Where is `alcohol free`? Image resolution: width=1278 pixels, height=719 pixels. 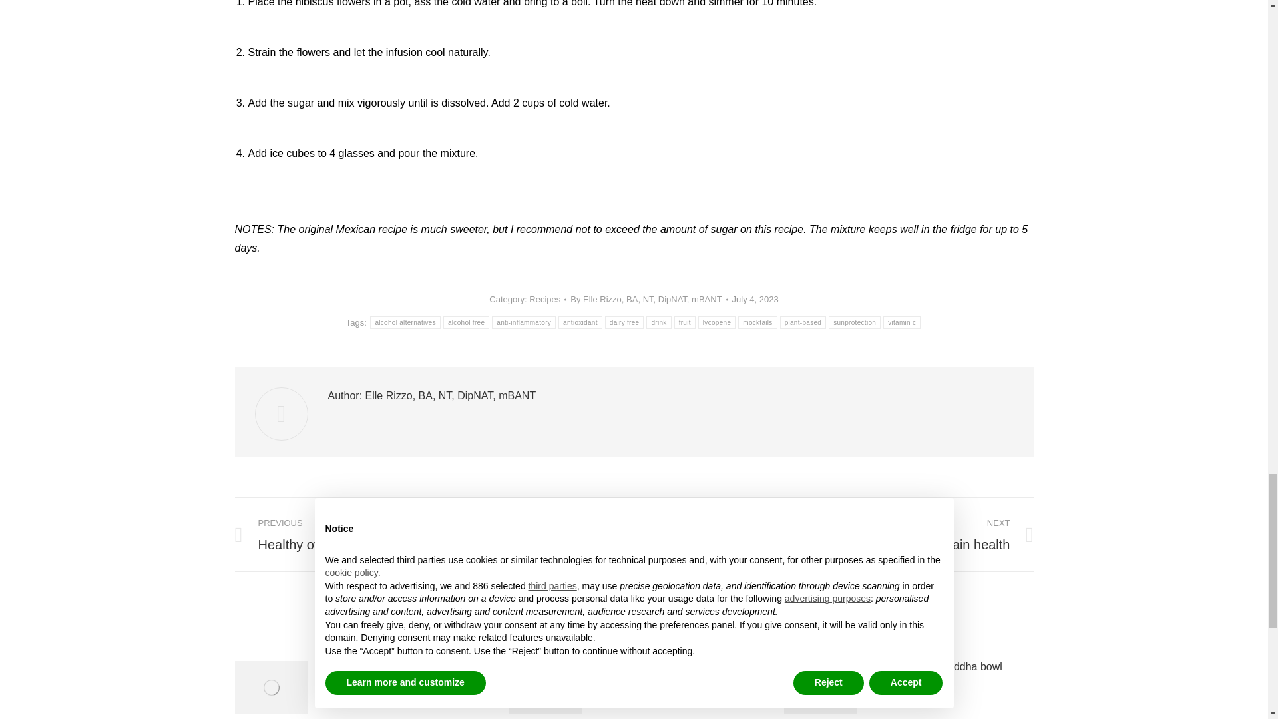
alcohol free is located at coordinates (466, 322).